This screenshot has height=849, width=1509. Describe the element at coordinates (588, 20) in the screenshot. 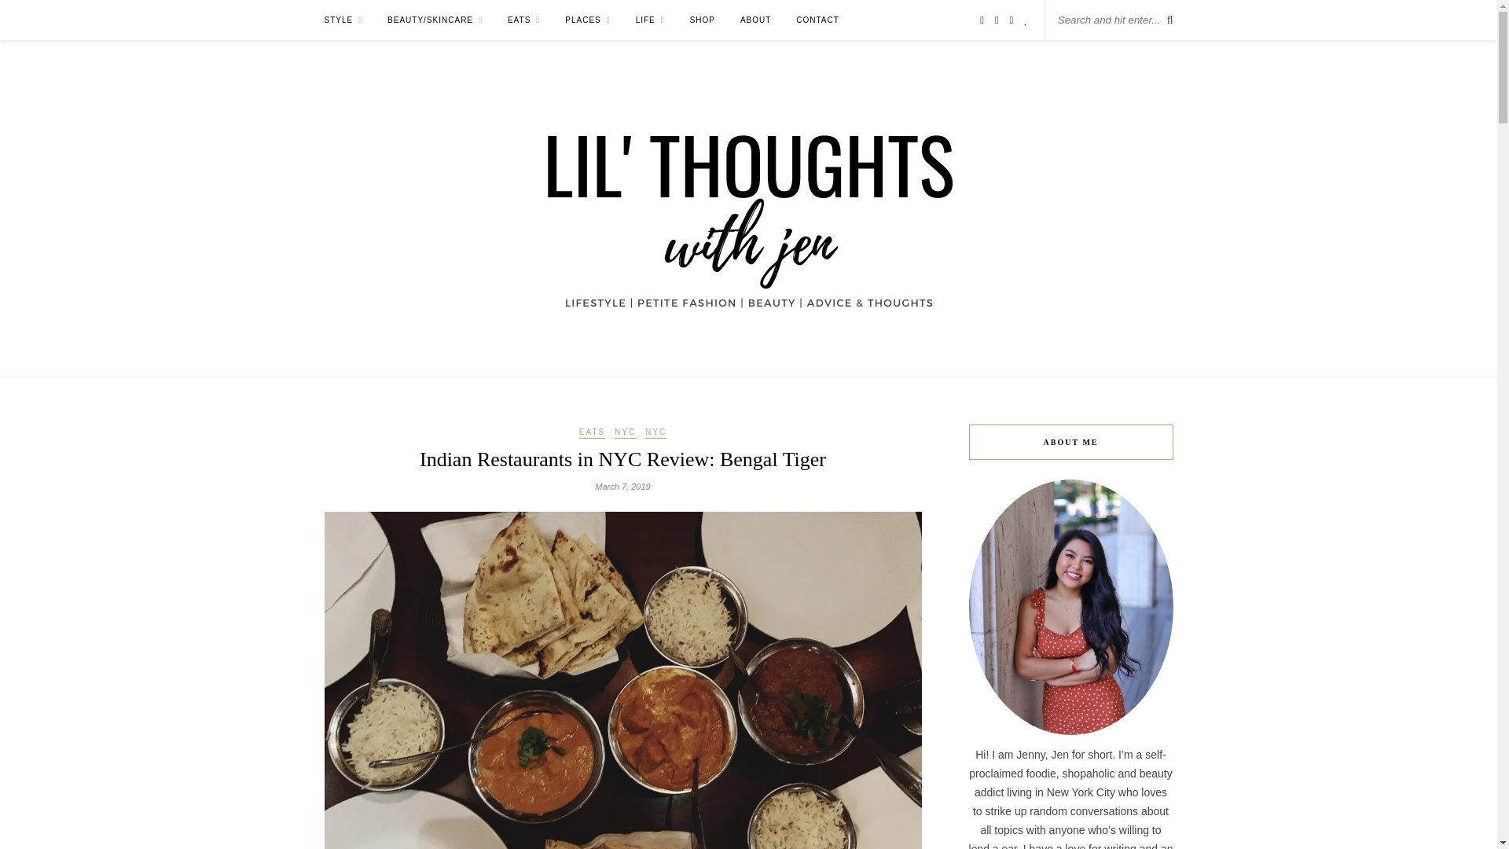

I see `PLACES` at that location.